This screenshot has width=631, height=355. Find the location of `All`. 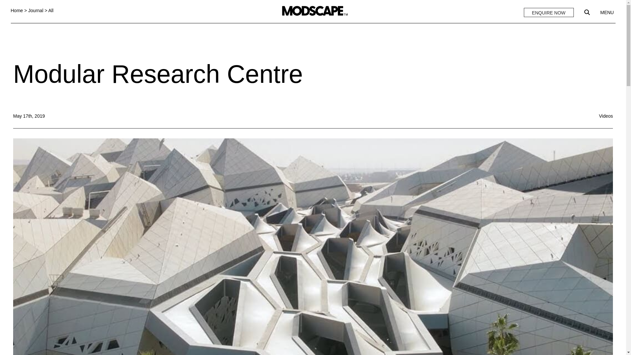

All is located at coordinates (51, 10).